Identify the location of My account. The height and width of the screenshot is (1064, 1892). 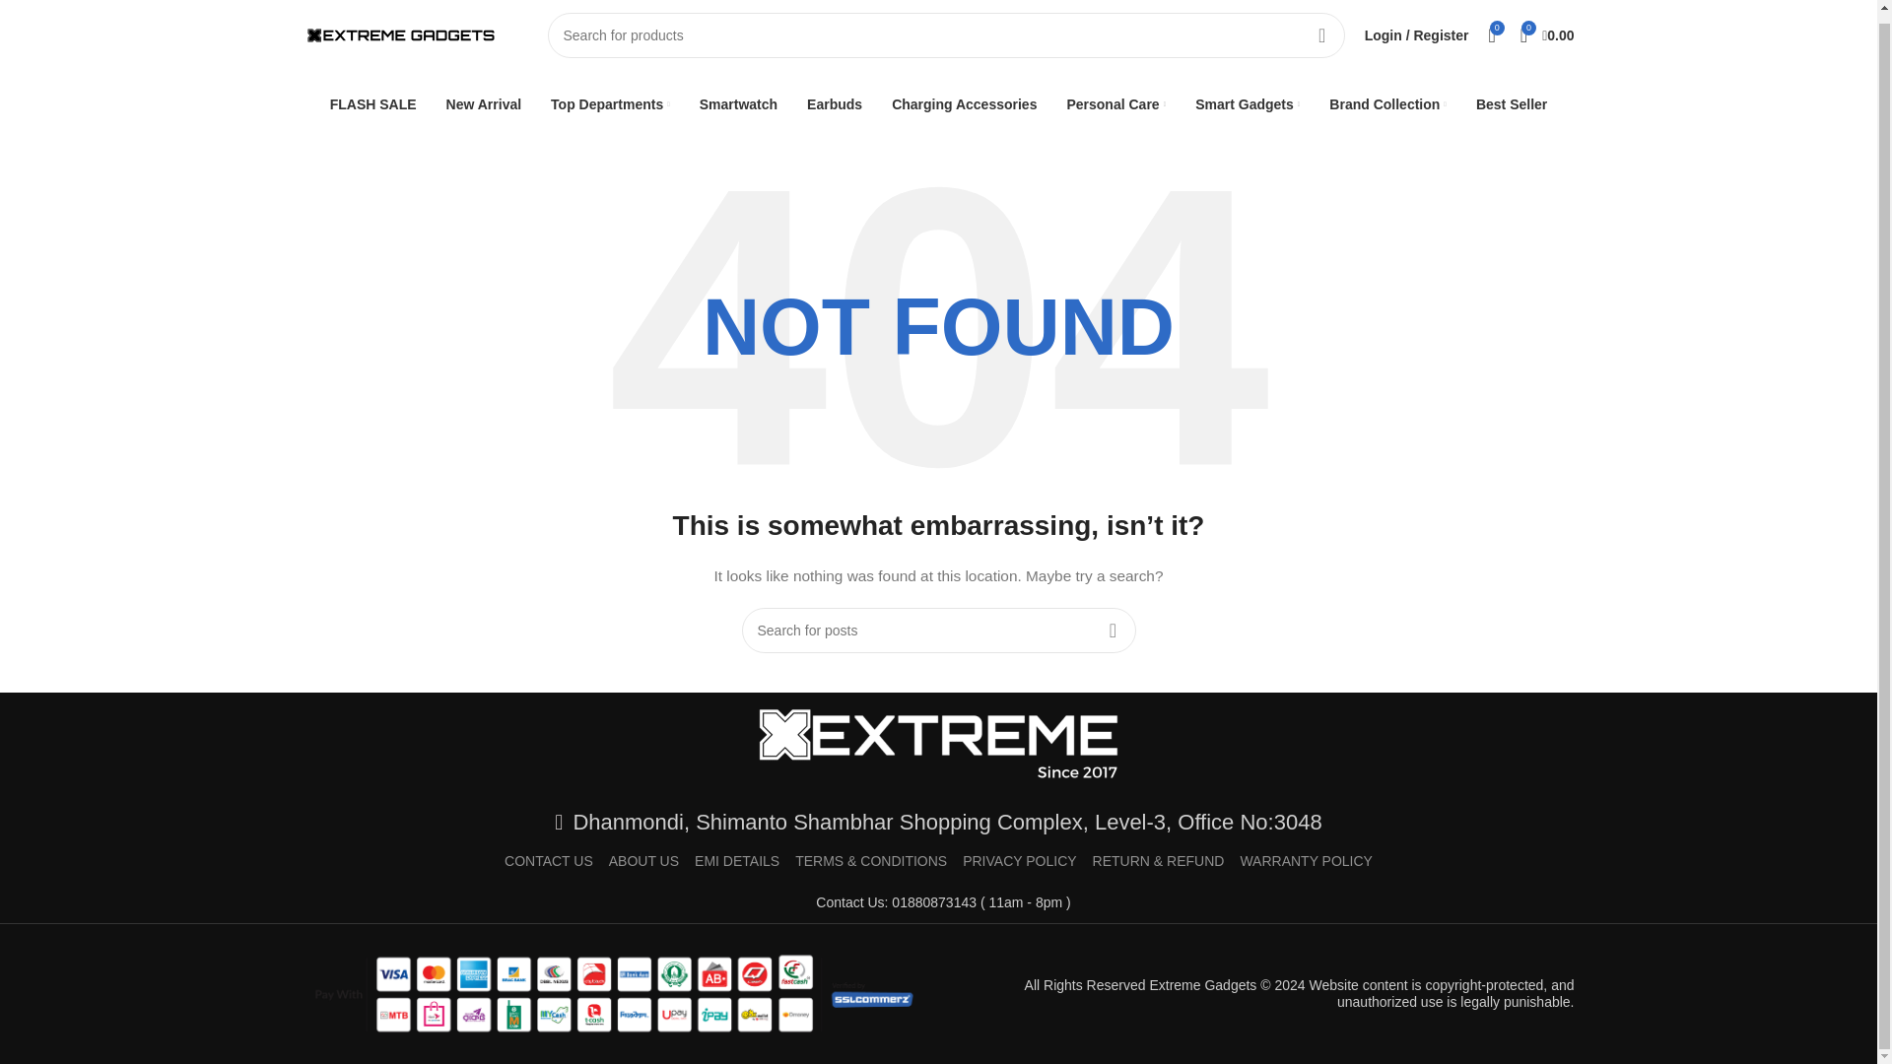
(1417, 35).